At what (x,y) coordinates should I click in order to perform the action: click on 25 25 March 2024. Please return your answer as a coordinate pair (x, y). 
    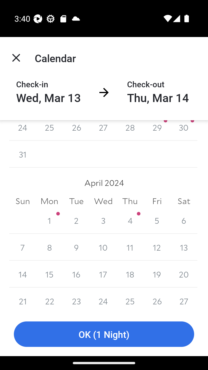
    Looking at the image, I should click on (50, 130).